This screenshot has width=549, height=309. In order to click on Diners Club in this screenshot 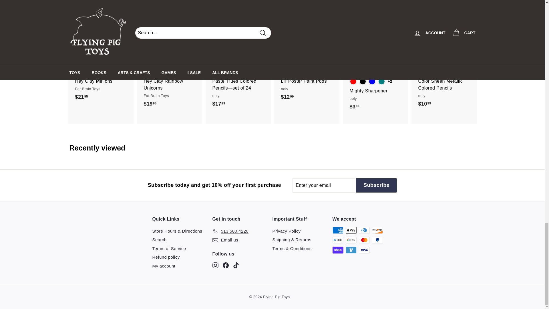, I will do `click(364, 230)`.